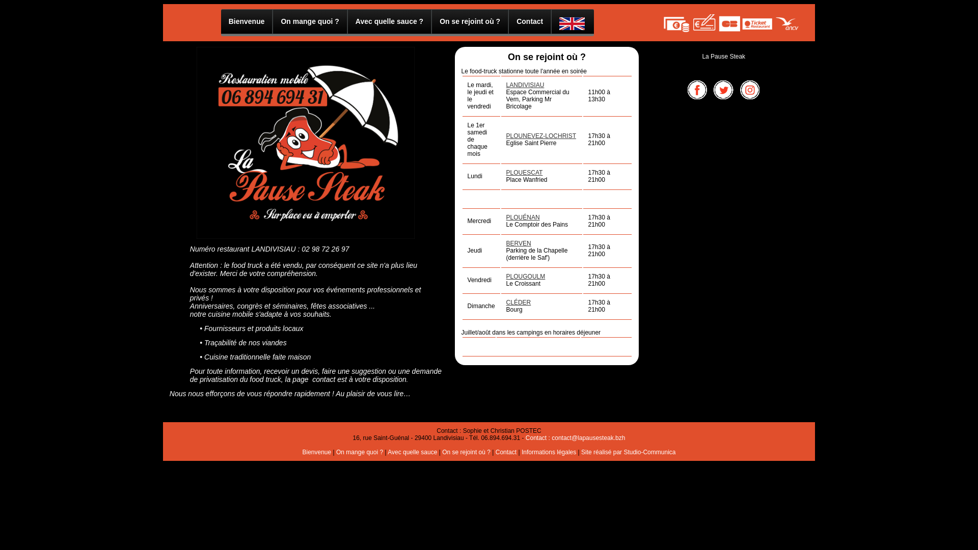 The width and height of the screenshot is (978, 550). I want to click on La Pause Steak, so click(723, 57).